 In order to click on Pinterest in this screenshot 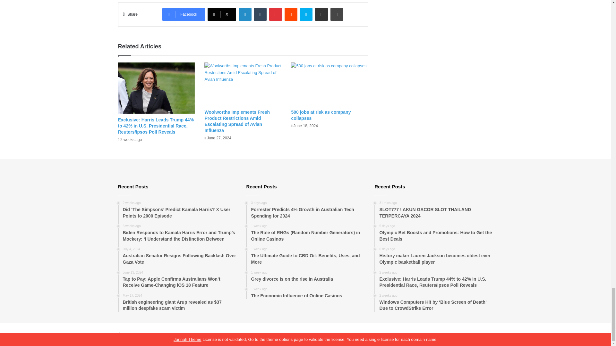, I will do `click(276, 14)`.